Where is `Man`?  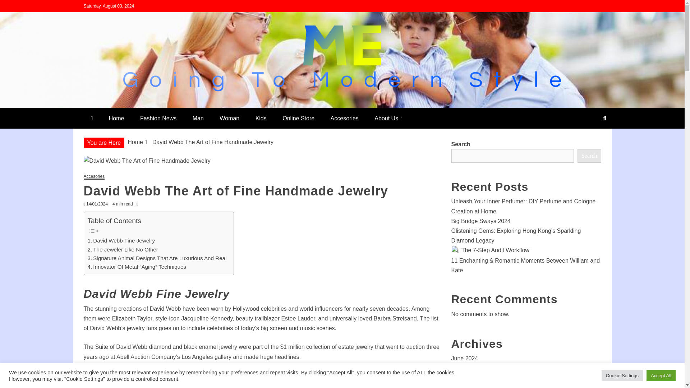 Man is located at coordinates (198, 118).